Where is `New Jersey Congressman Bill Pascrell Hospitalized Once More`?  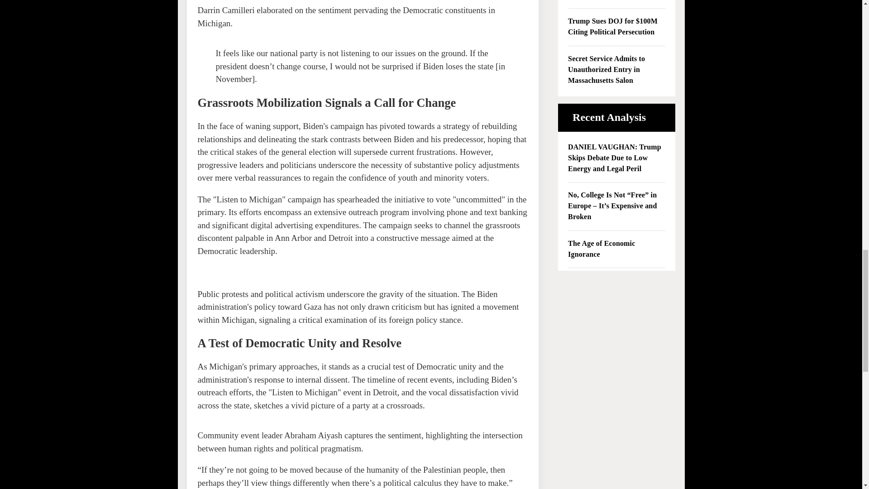
New Jersey Congressman Bill Pascrell Hospitalized Once More is located at coordinates (616, 1).